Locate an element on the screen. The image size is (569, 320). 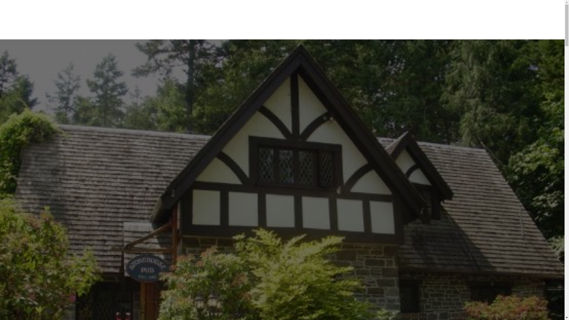
About Us is located at coordinates (417, 15).